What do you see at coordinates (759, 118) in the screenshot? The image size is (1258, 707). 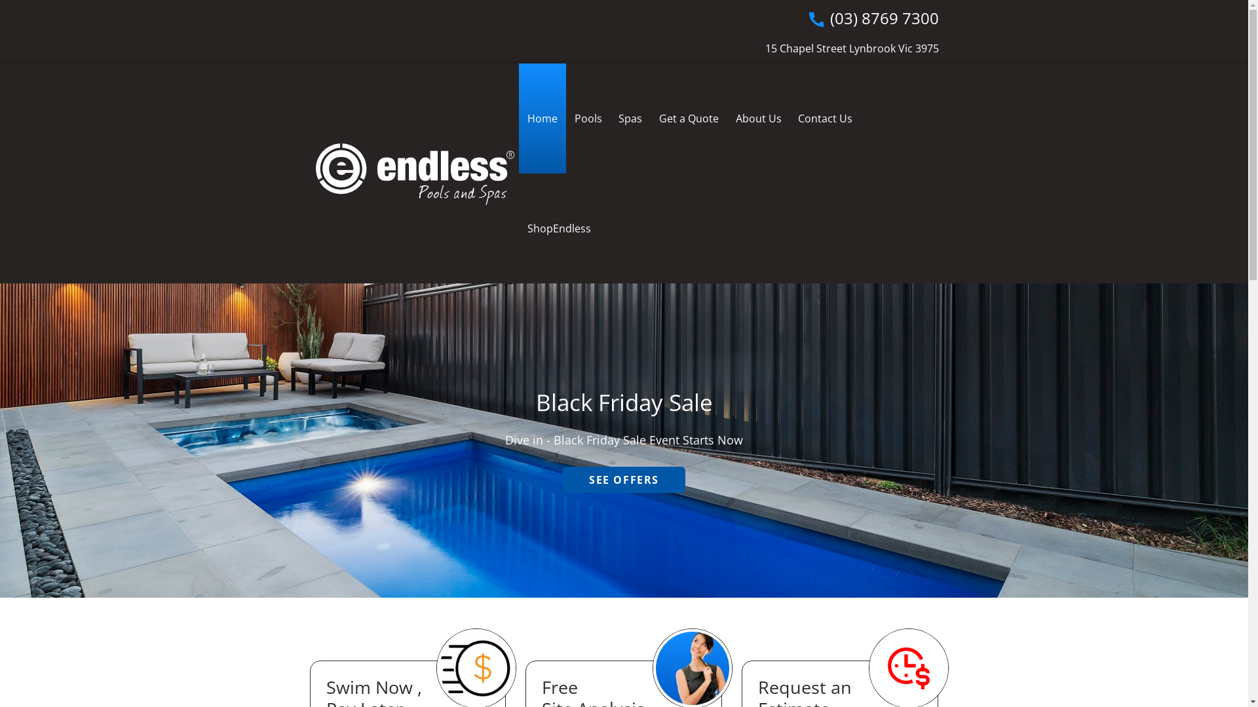 I see `About Us` at bounding box center [759, 118].